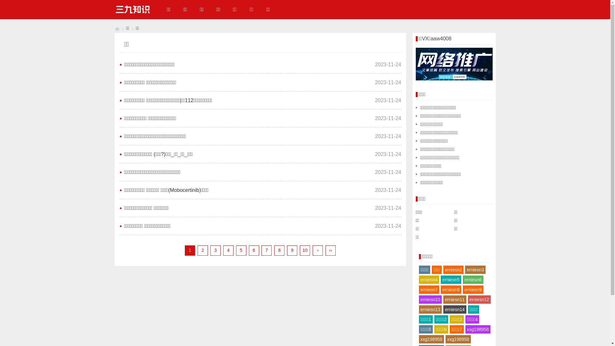 The width and height of the screenshot is (615, 346). I want to click on erniesn10, so click(430, 300).